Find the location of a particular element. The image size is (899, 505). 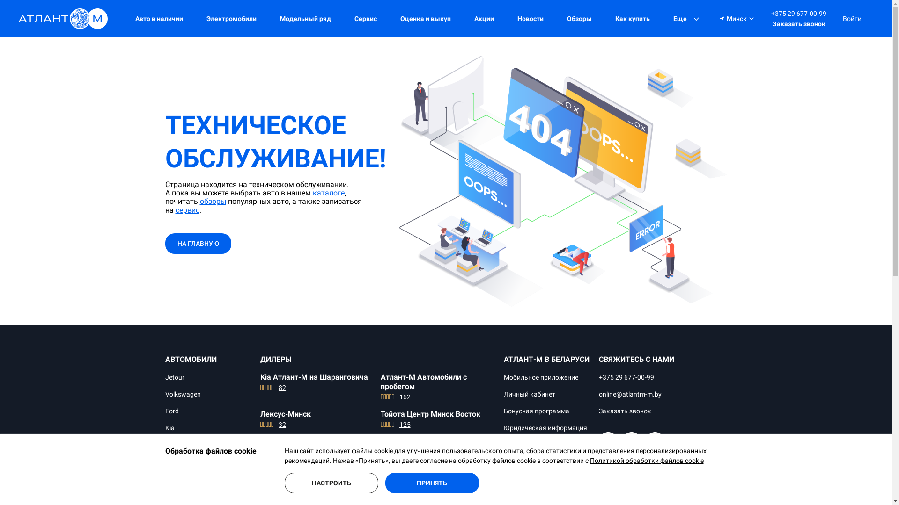

Land Rover is located at coordinates (182, 462).